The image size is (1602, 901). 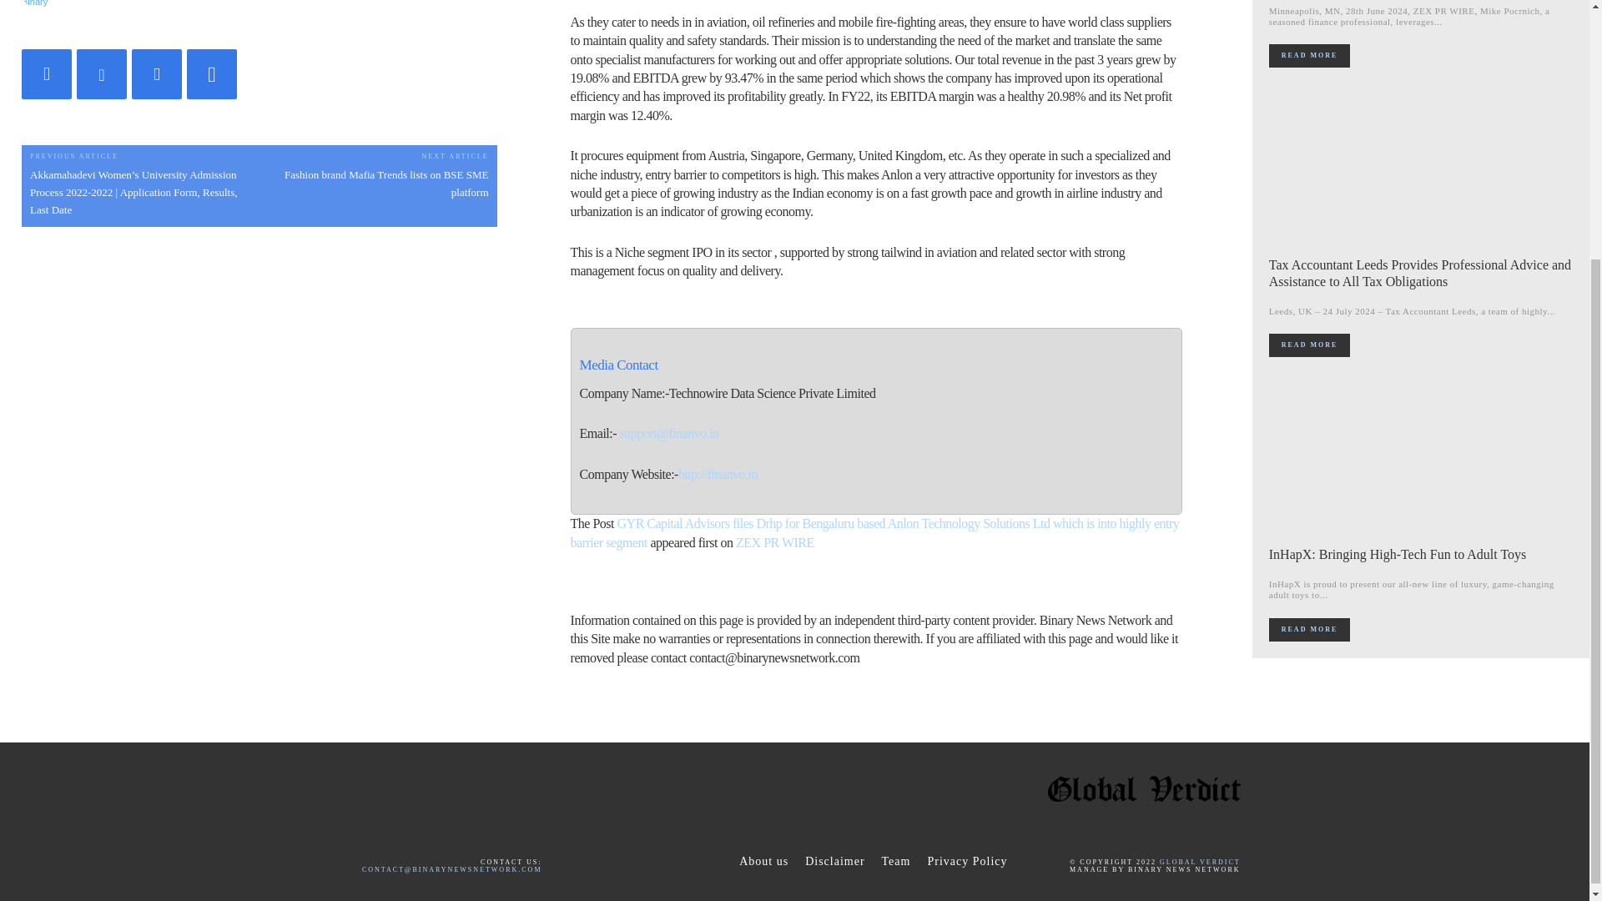 What do you see at coordinates (212, 73) in the screenshot?
I see `WhatsApp` at bounding box center [212, 73].